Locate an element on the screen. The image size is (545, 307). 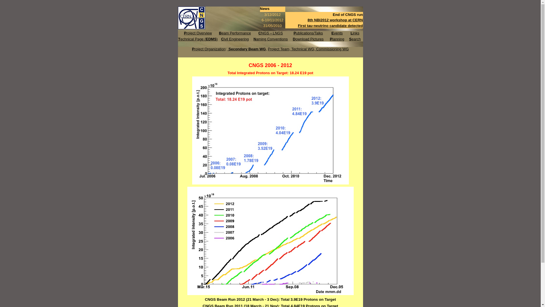
Search is located at coordinates (355, 39).